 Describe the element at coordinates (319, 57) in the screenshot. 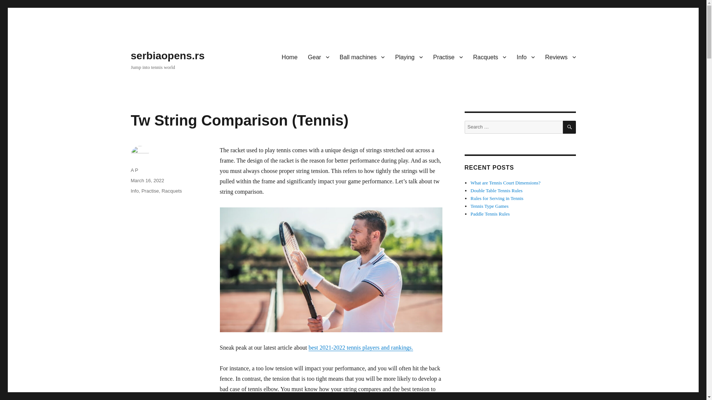

I see `Gear` at that location.